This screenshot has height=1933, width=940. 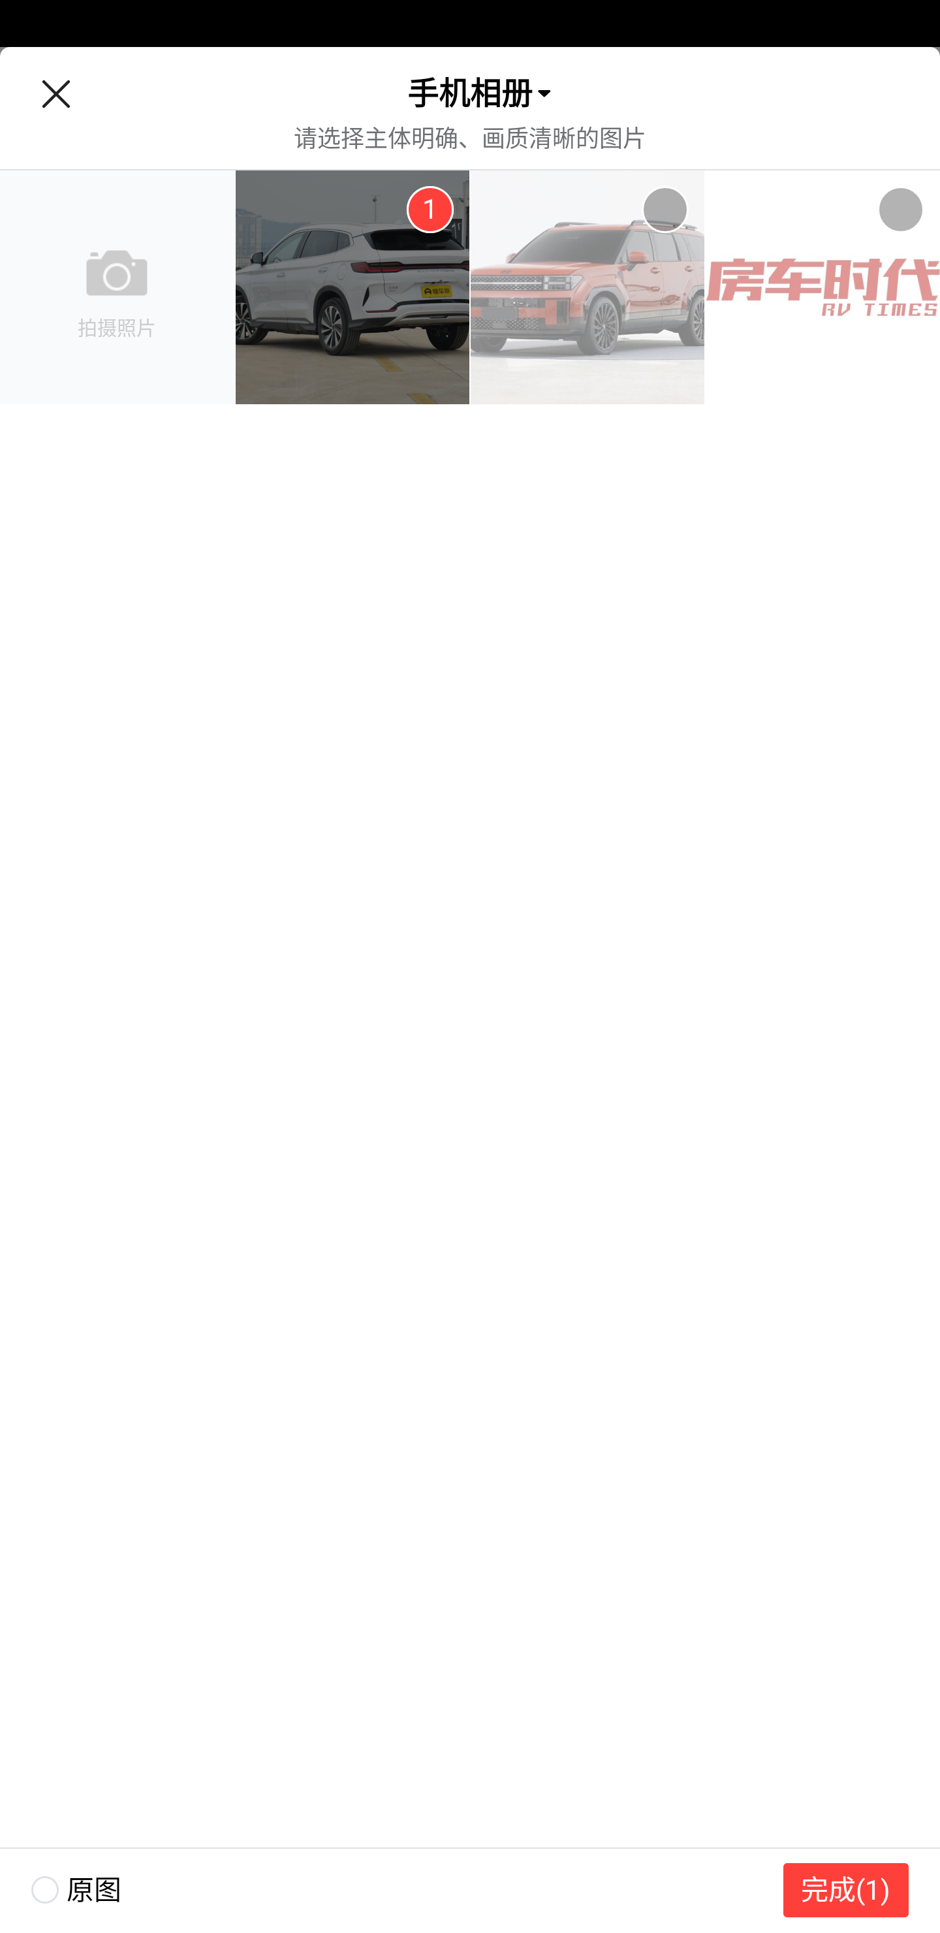 What do you see at coordinates (665, 209) in the screenshot?
I see `未选中` at bounding box center [665, 209].